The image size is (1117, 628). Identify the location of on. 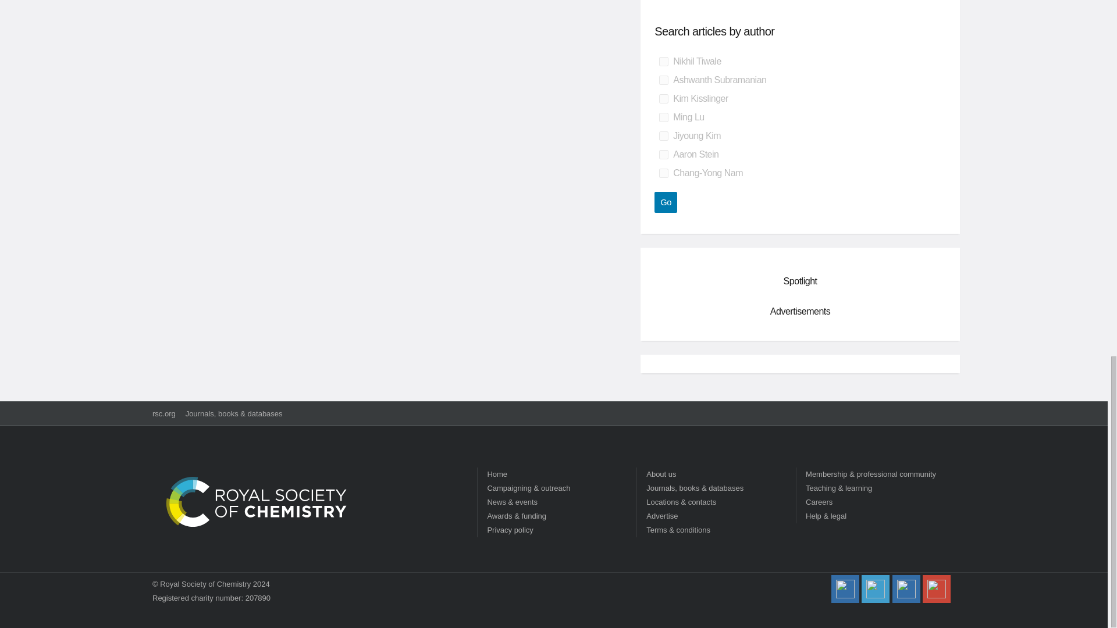
(663, 155).